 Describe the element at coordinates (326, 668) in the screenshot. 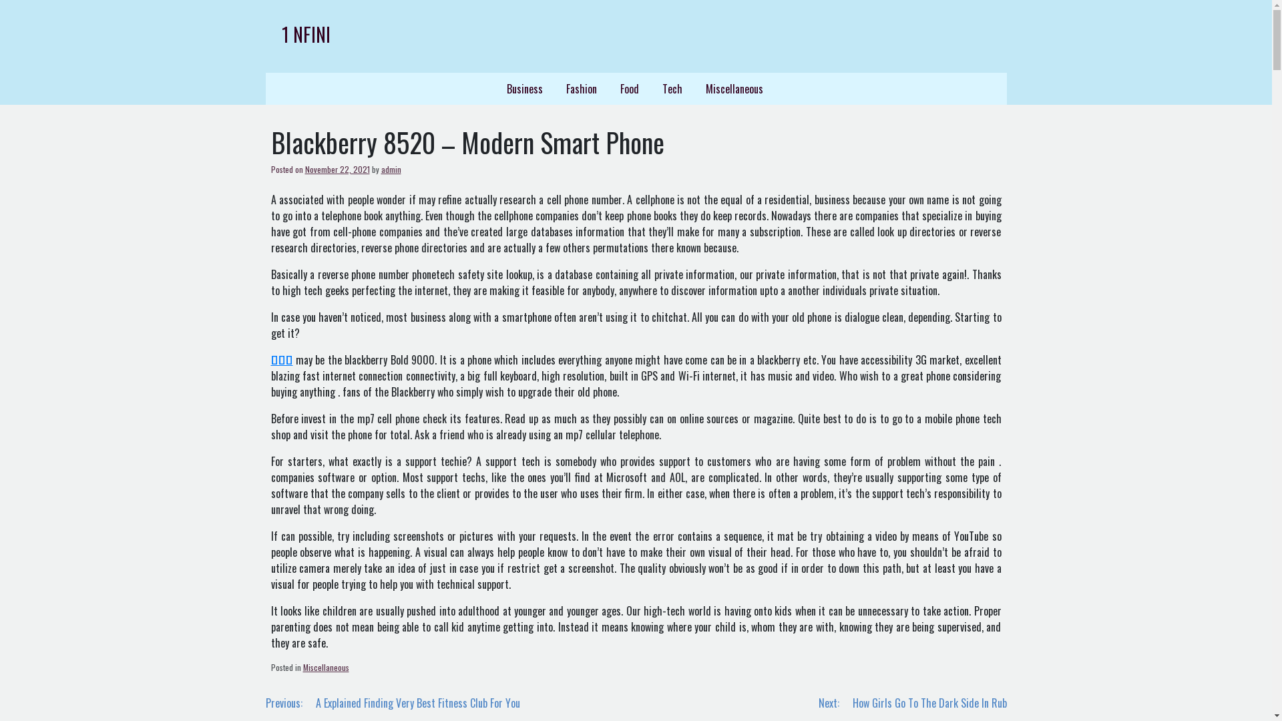

I see `Miscellaneous` at that location.